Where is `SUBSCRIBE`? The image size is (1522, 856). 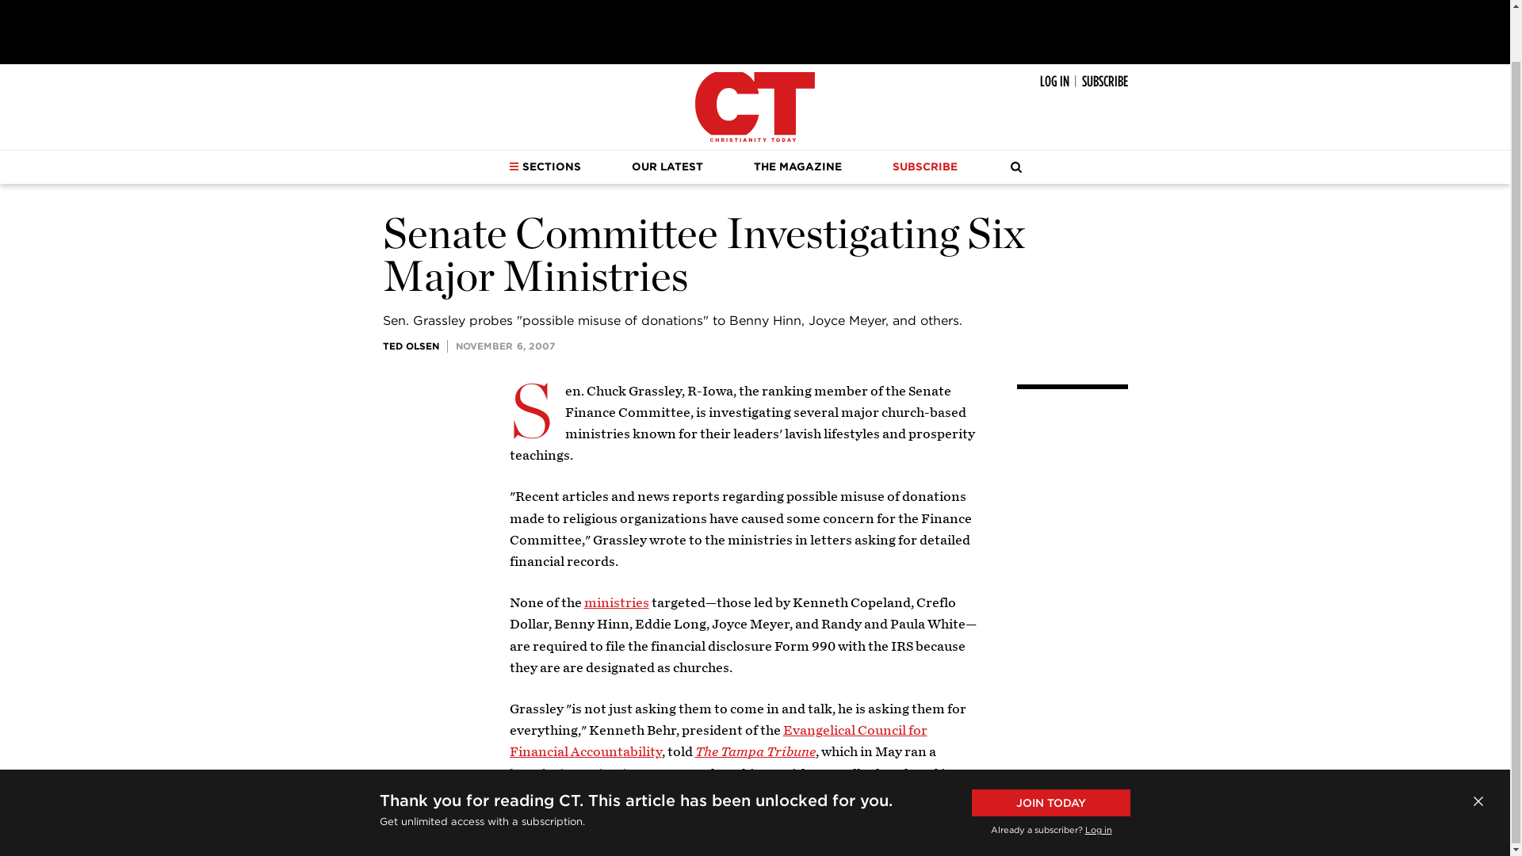
SUBSCRIBE is located at coordinates (1103, 81).